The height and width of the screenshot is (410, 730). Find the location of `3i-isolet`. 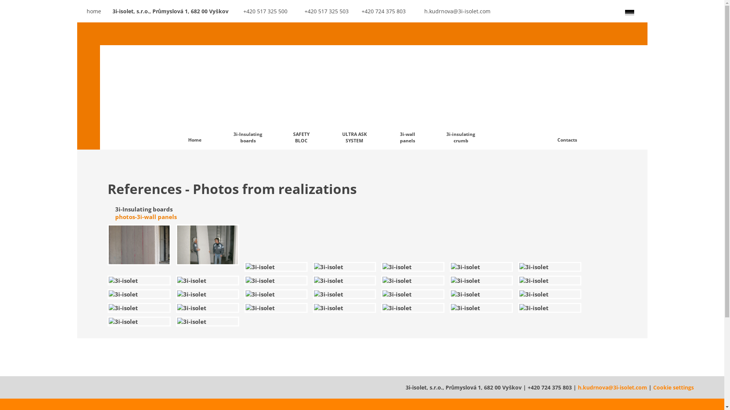

3i-isolet is located at coordinates (344, 294).